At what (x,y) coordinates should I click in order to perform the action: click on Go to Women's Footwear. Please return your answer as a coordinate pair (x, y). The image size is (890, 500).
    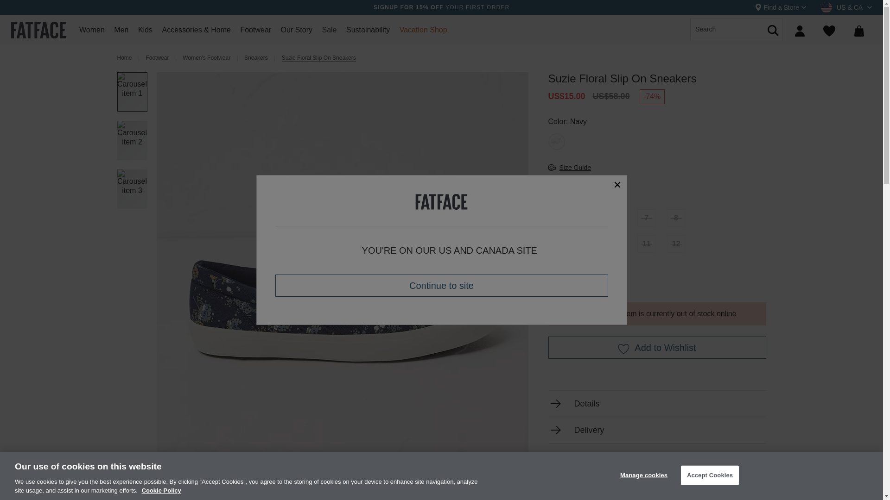
    Looking at the image, I should click on (206, 58).